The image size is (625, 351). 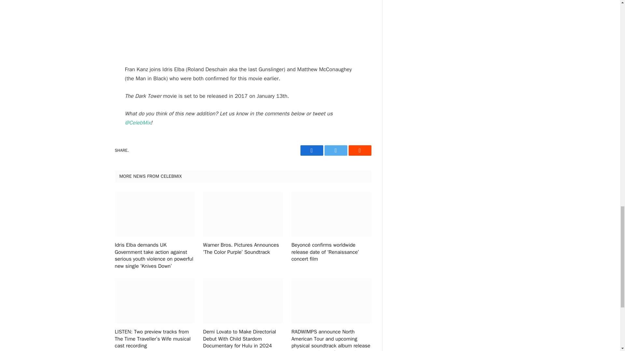 I want to click on Twitter, so click(x=335, y=150).